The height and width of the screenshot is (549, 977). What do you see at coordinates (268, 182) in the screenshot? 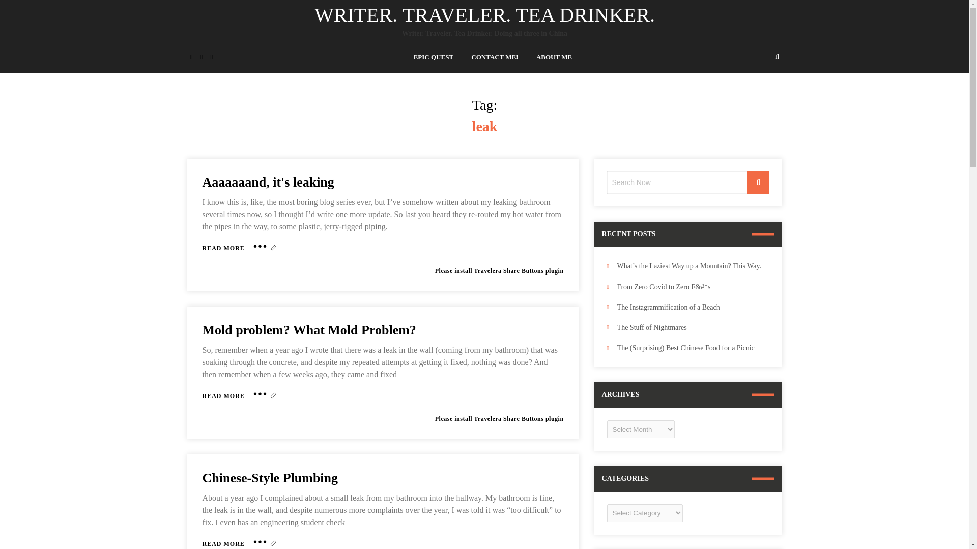
I see `WRITER. TRAVELER. TEA DRINKER.` at bounding box center [268, 182].